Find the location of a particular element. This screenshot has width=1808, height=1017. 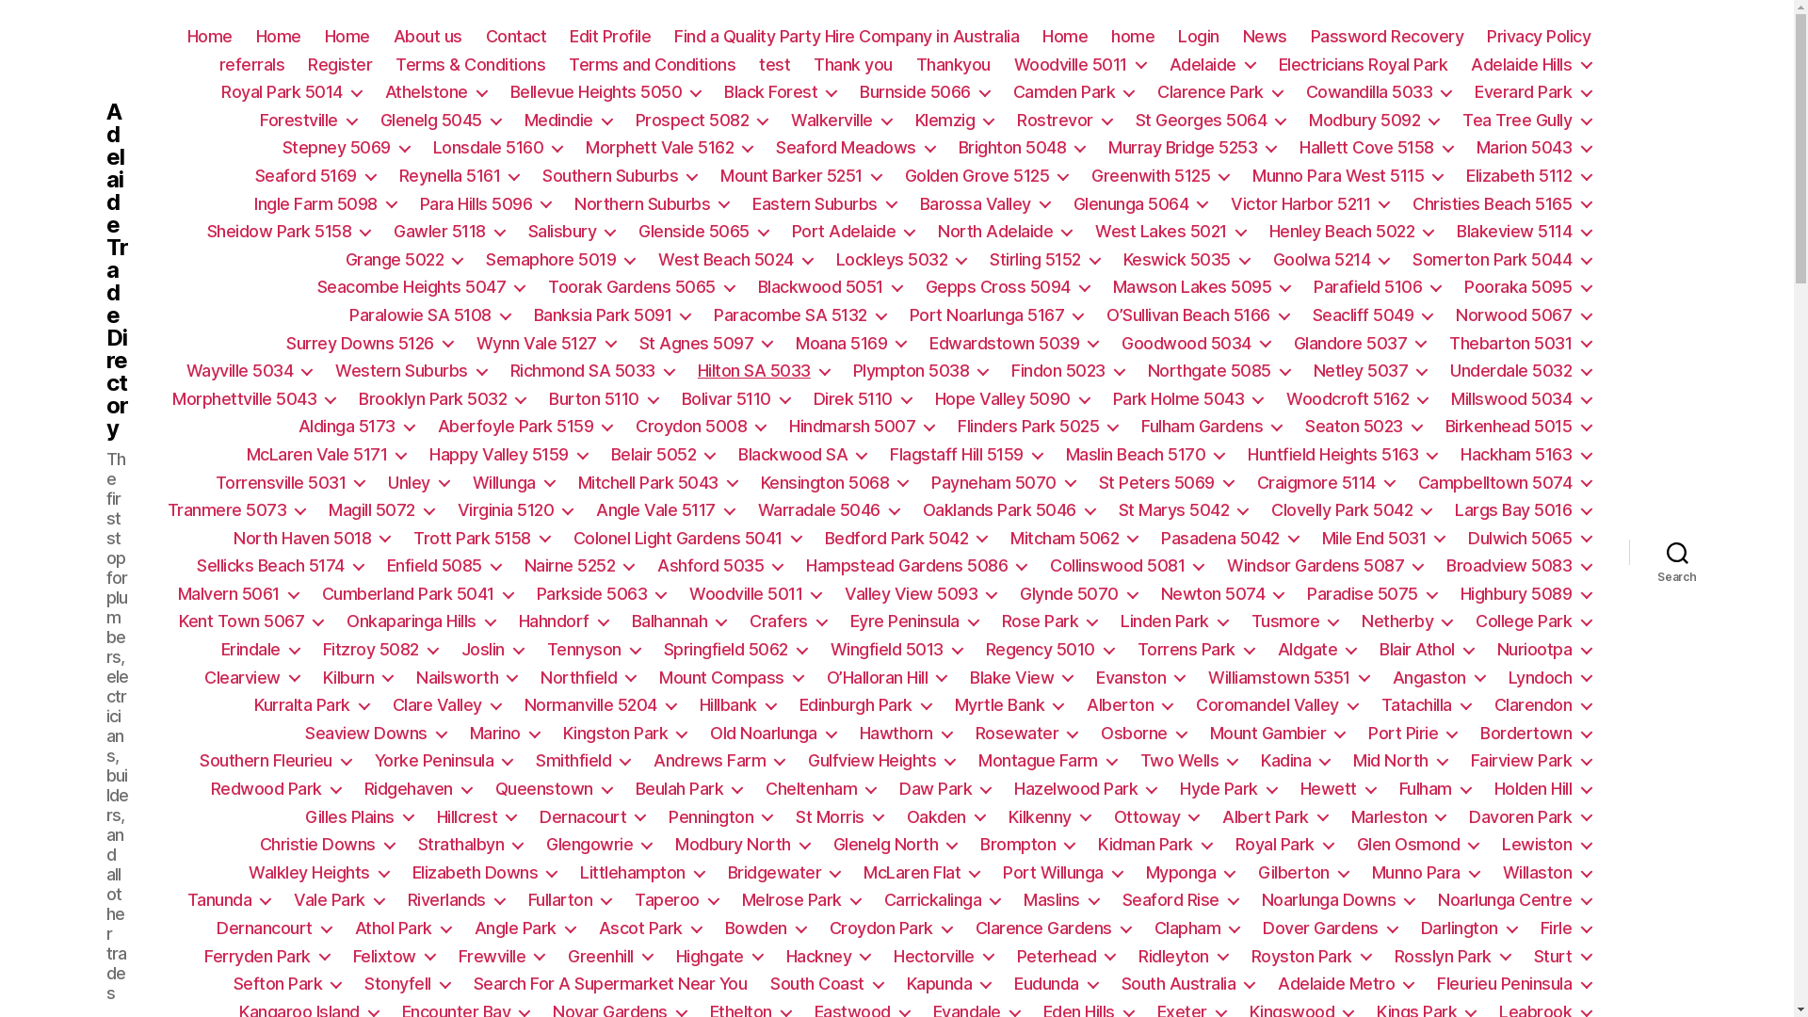

Maslin Beach 5170 is located at coordinates (1145, 455).